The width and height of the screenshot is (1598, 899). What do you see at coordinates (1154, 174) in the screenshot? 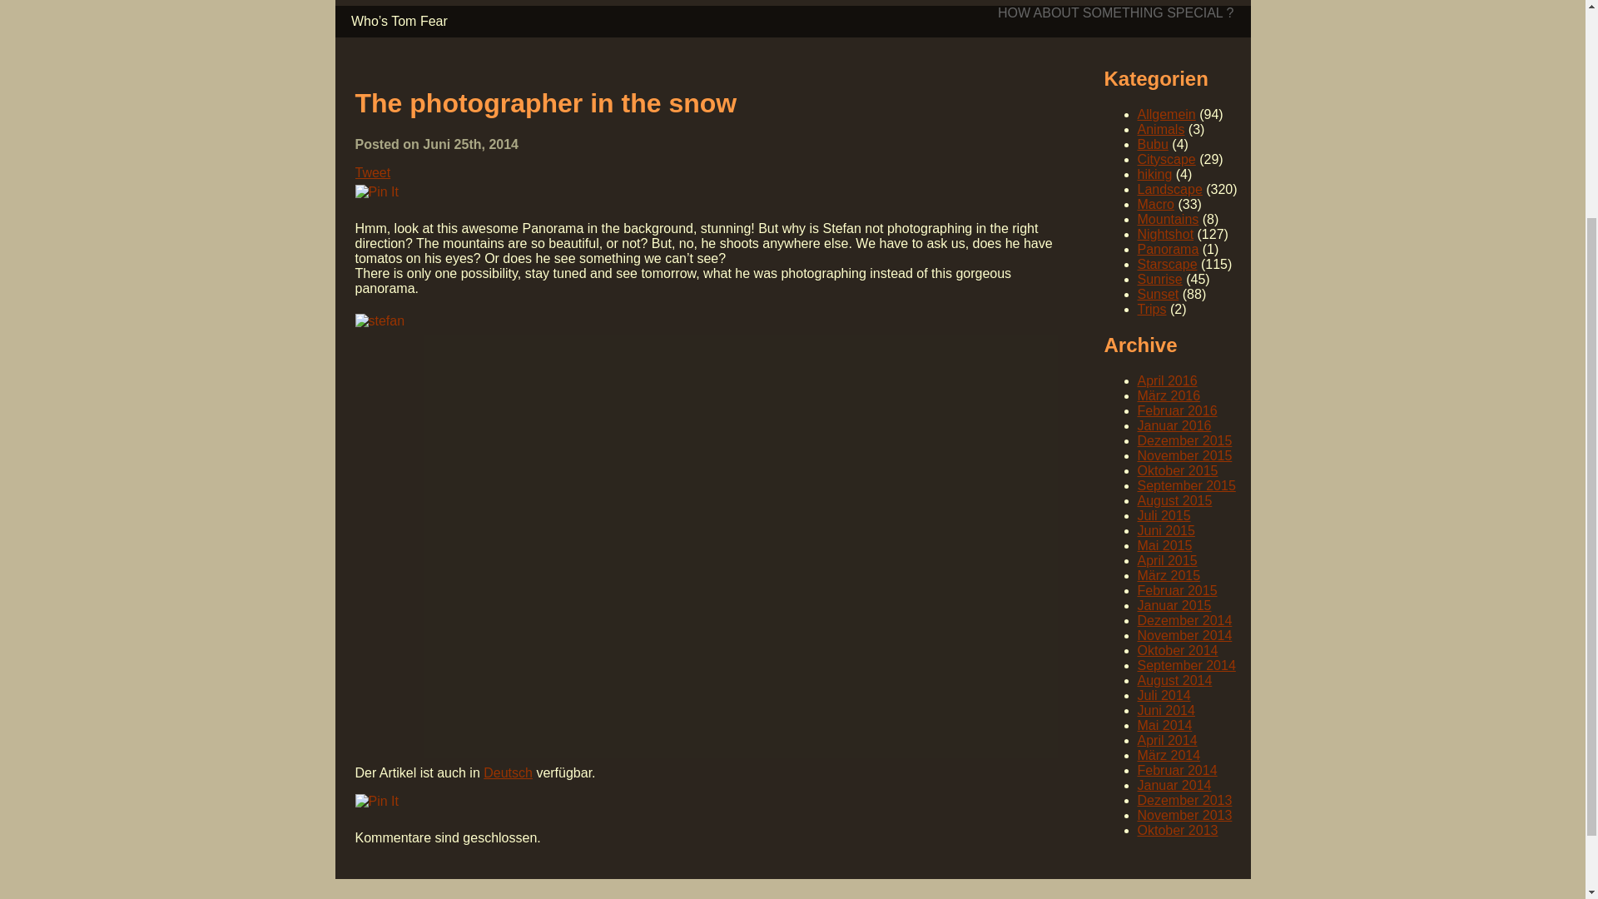
I see `hiking` at bounding box center [1154, 174].